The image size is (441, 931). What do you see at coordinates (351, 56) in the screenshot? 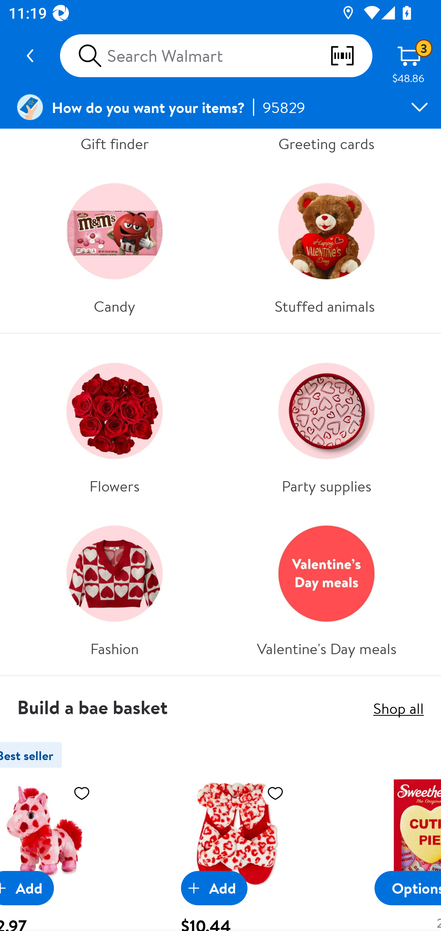
I see `scan barcodes qr codes and more` at bounding box center [351, 56].